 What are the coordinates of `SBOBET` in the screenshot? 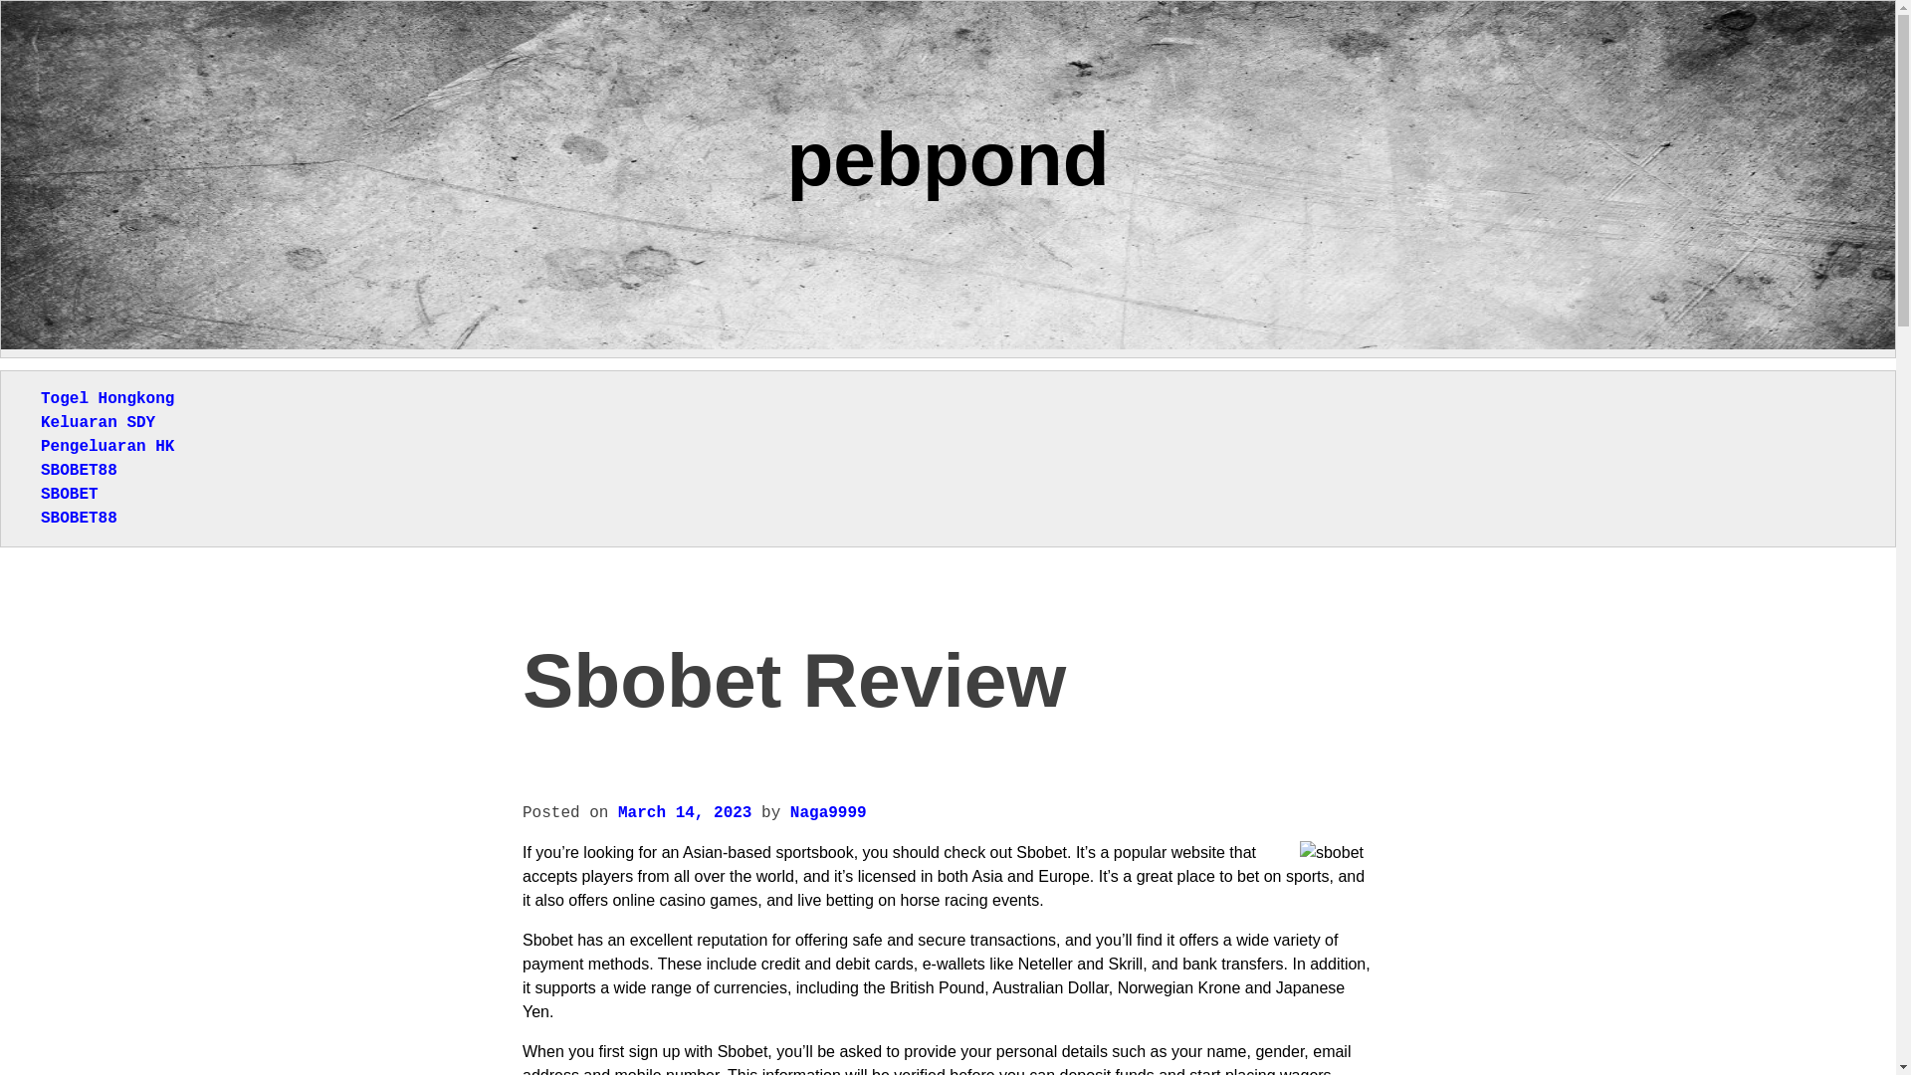 It's located at (70, 495).